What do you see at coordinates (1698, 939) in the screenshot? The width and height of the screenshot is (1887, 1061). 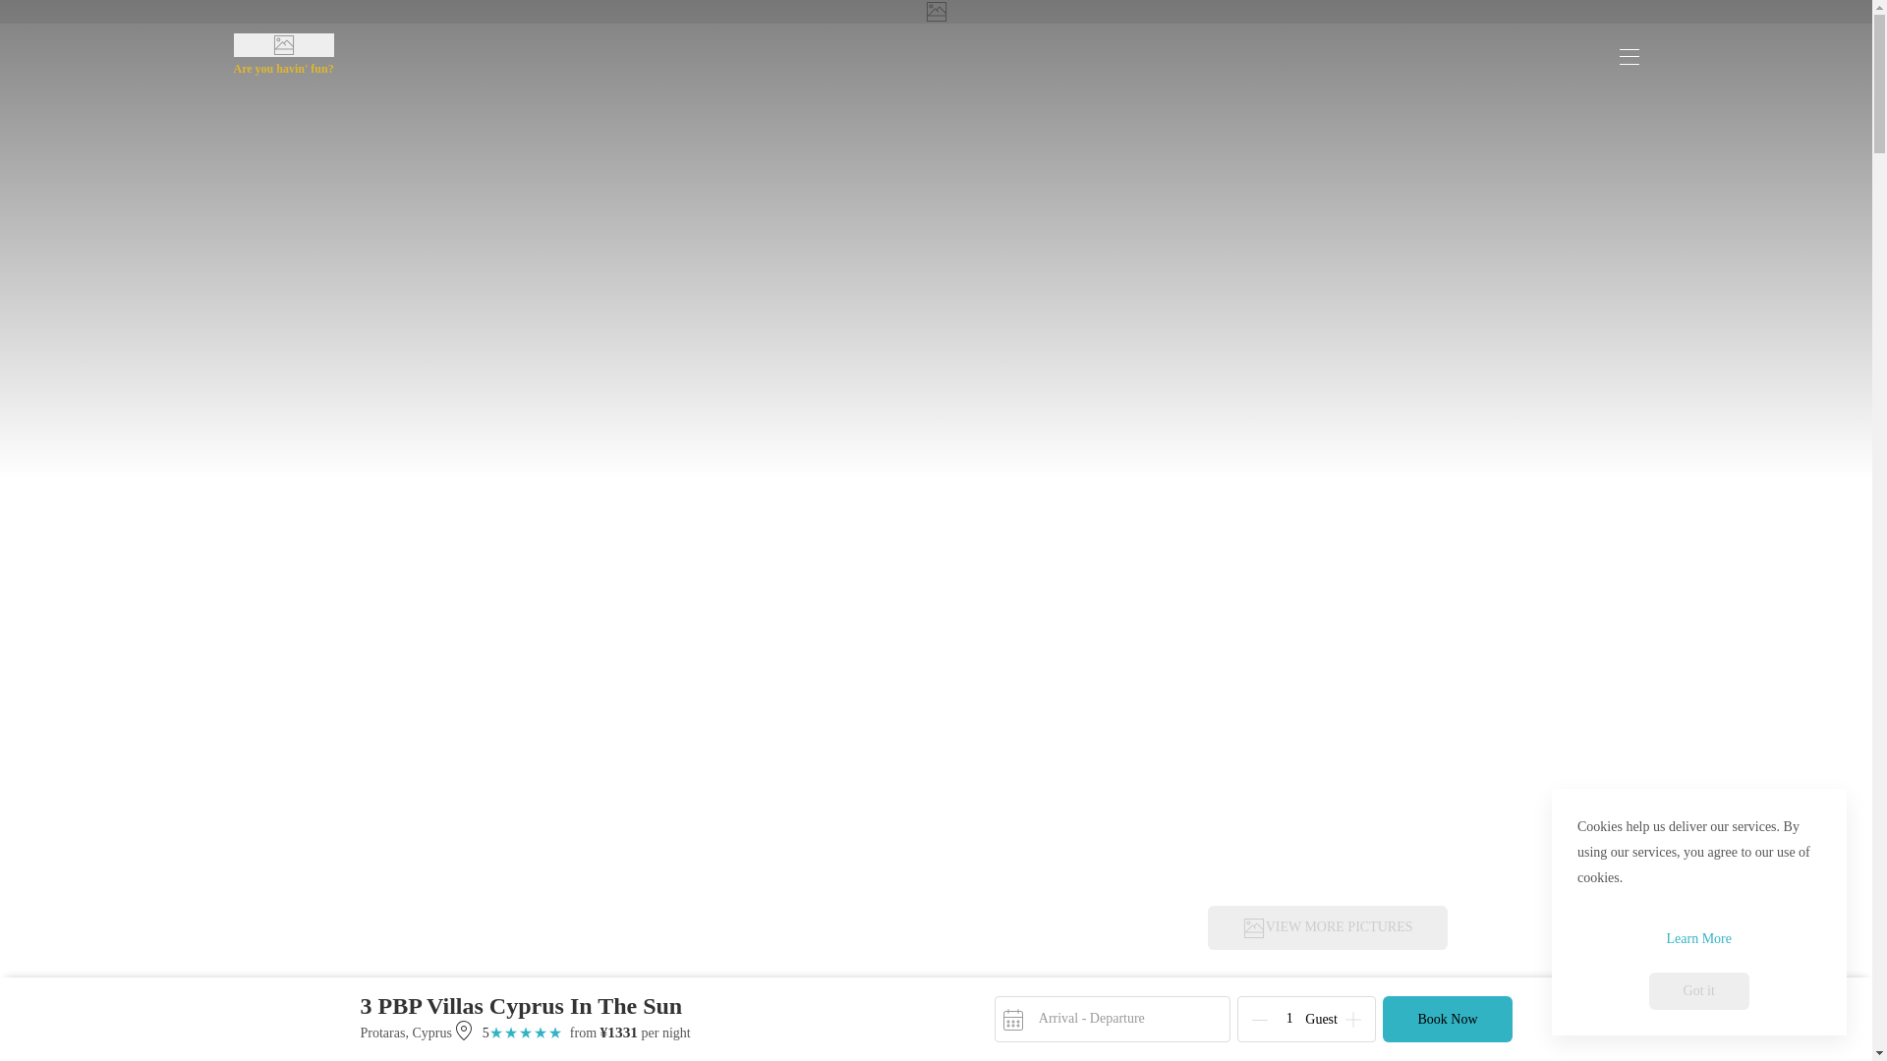 I see `Learn More` at bounding box center [1698, 939].